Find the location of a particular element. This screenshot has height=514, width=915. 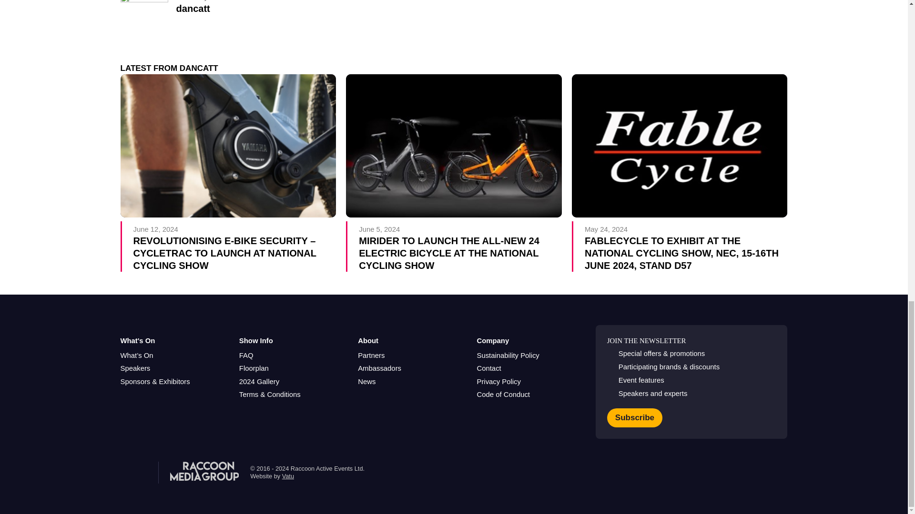

Subscribe is located at coordinates (635, 417).